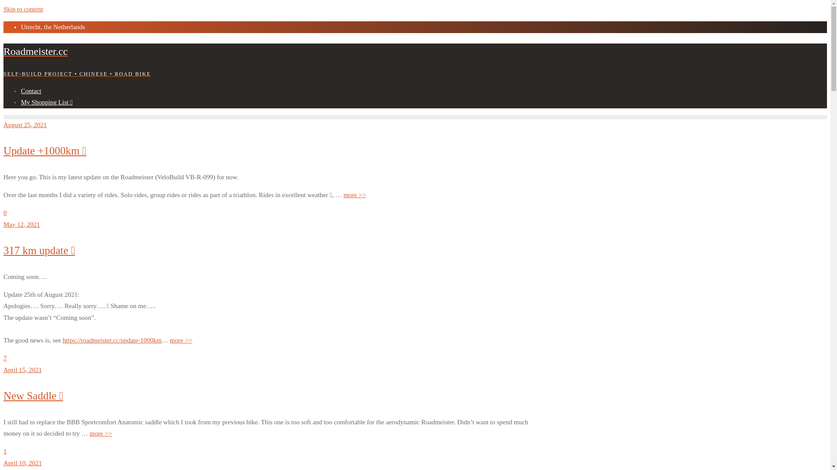 The height and width of the screenshot is (470, 837). I want to click on April 10, 2021, so click(23, 463).